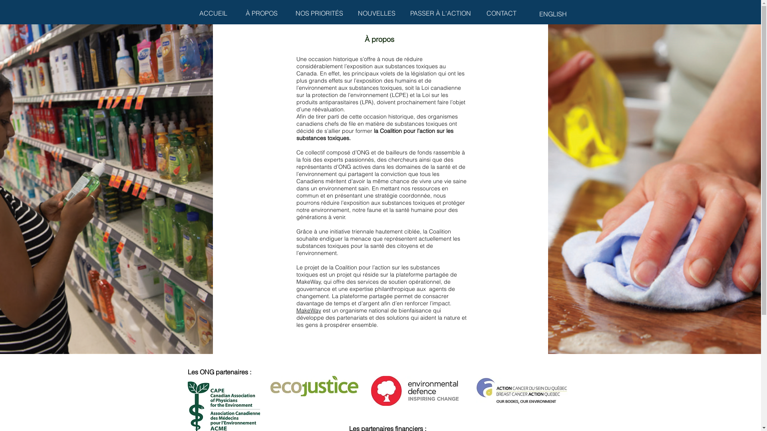 Image resolution: width=767 pixels, height=431 pixels. I want to click on CONTACT, so click(501, 14).